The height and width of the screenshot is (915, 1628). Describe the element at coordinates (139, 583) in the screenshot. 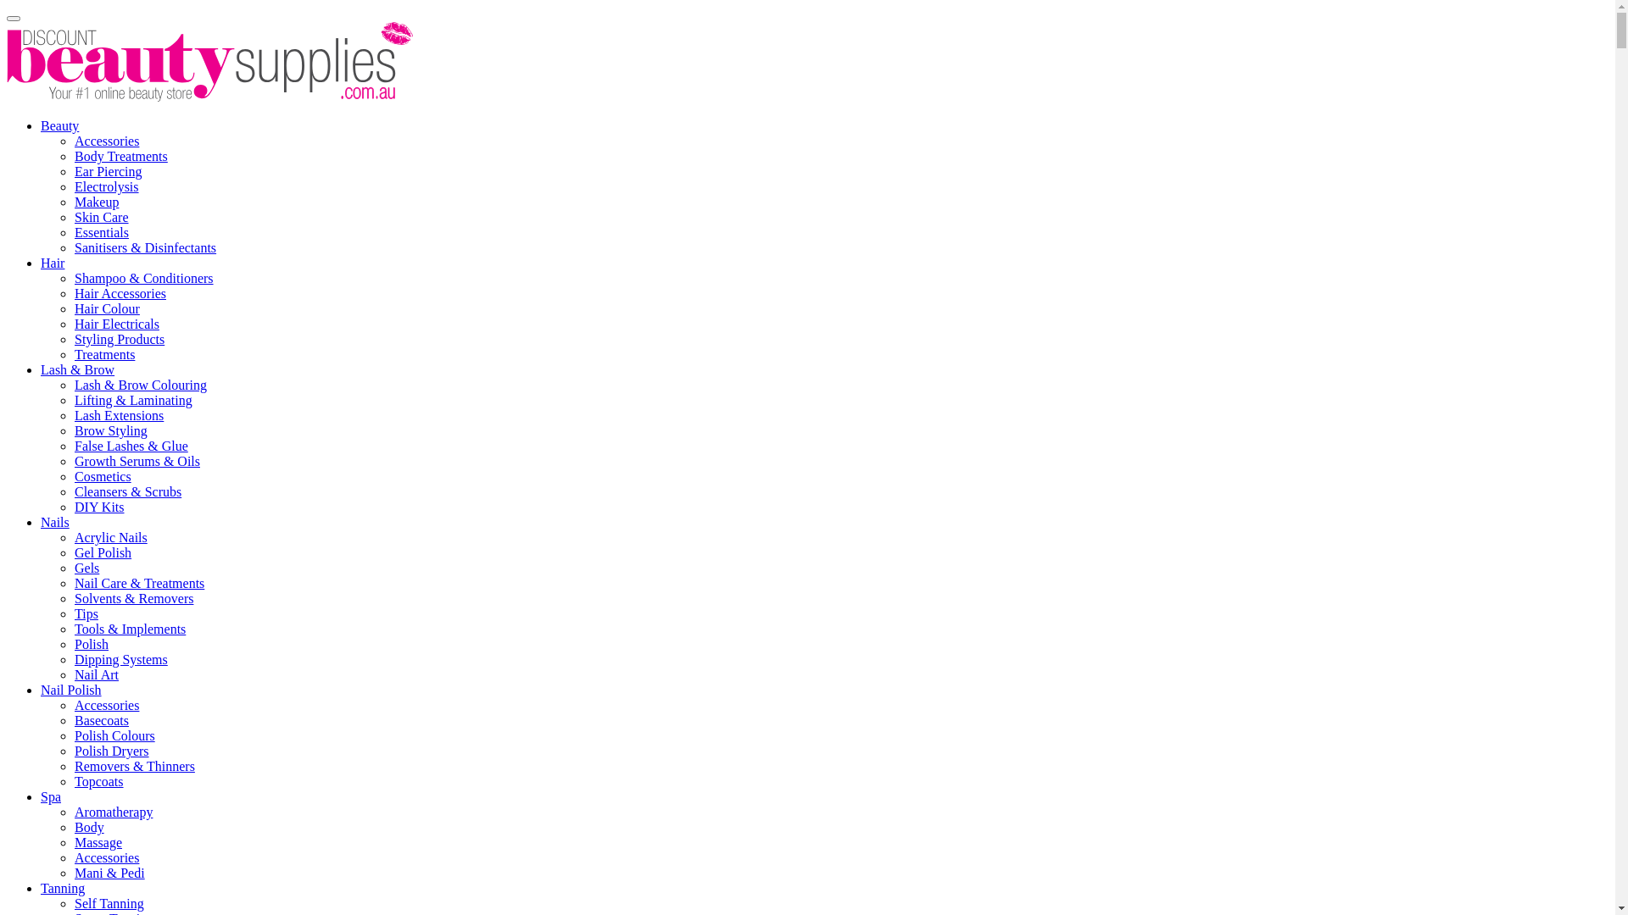

I see `Nail Care & Treatments` at that location.